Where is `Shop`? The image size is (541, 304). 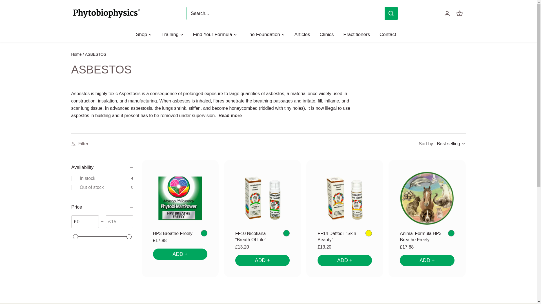
Shop is located at coordinates (144, 35).